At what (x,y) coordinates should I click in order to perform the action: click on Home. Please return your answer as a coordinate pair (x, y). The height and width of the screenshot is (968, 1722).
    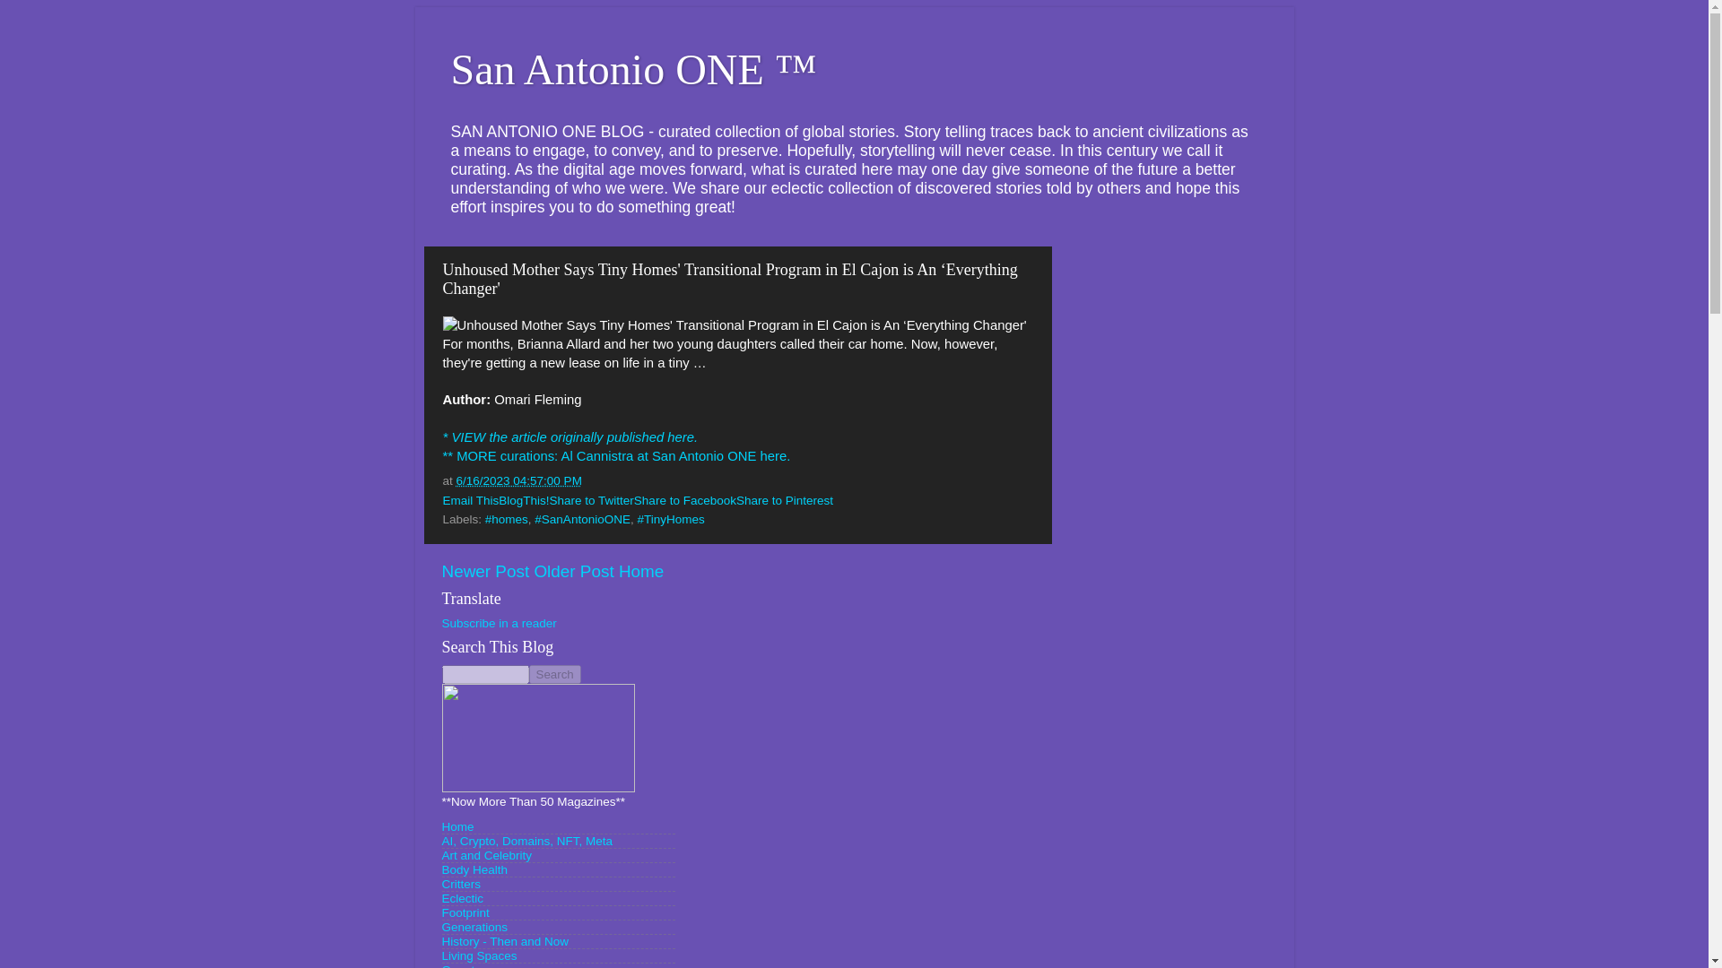
    Looking at the image, I should click on (457, 826).